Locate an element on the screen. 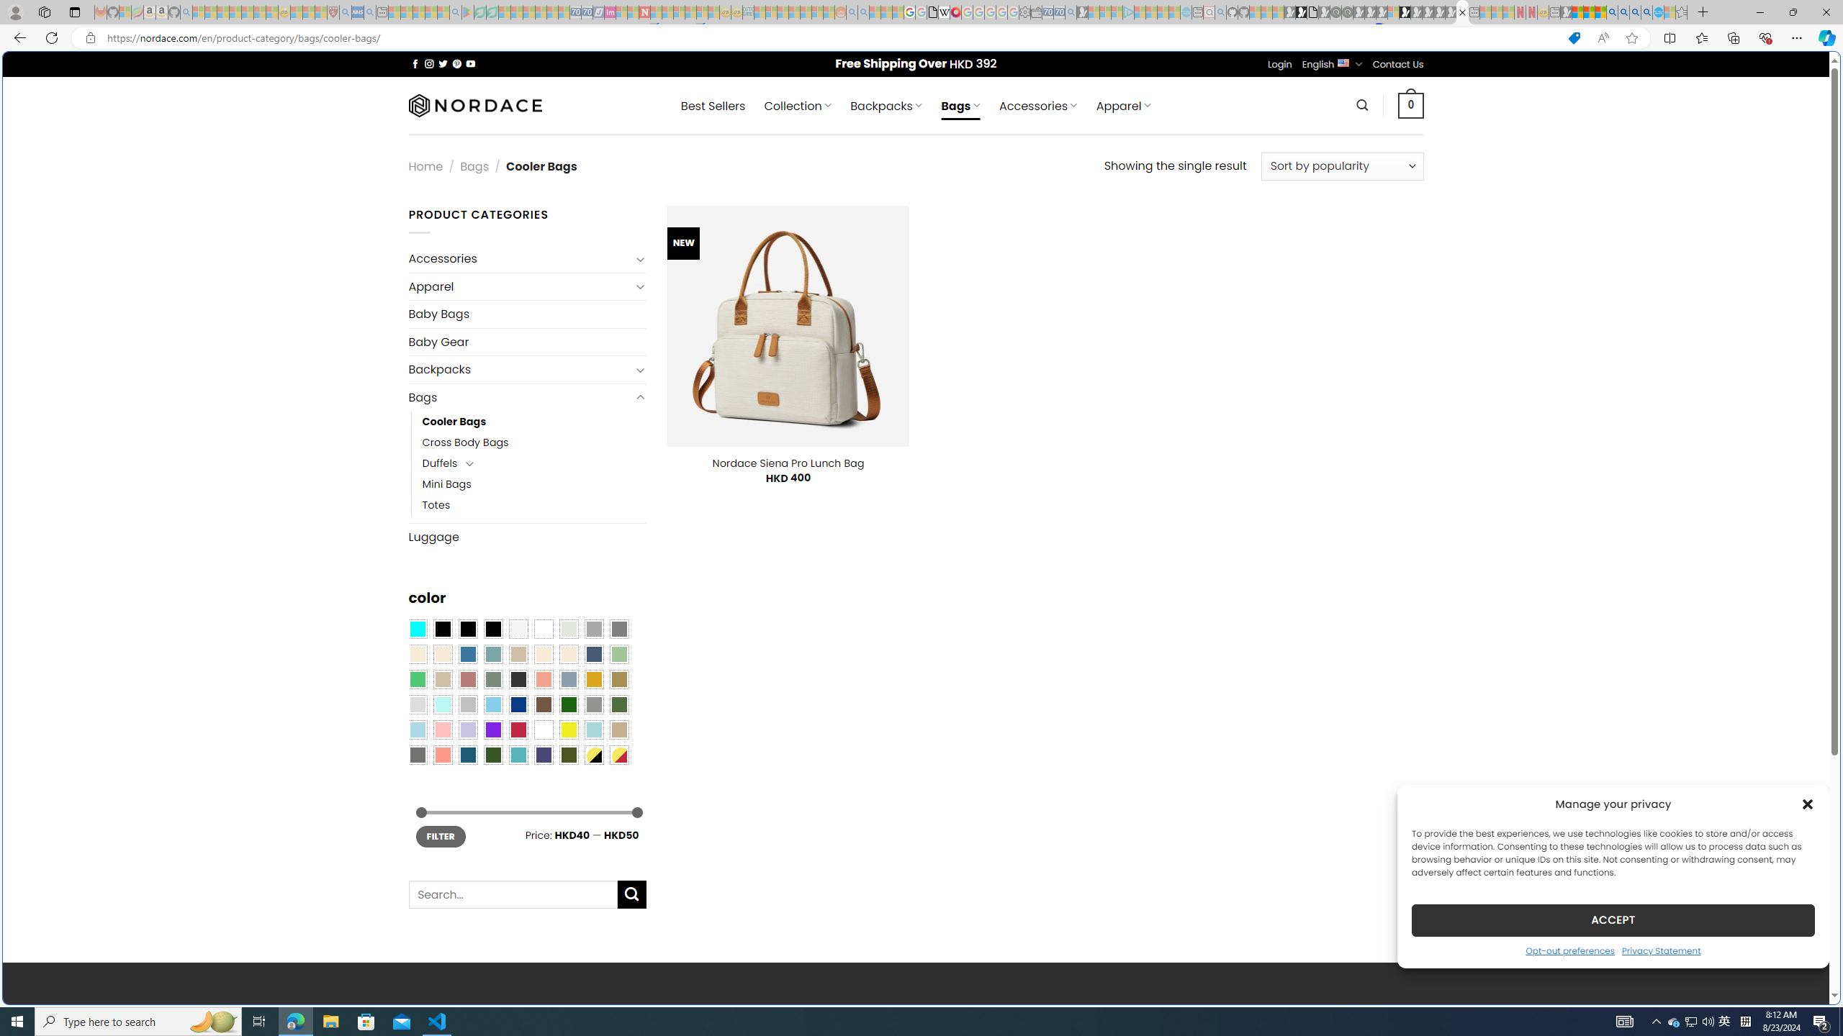 Image resolution: width=1843 pixels, height=1036 pixels. Cooler Bags is located at coordinates (454, 422).